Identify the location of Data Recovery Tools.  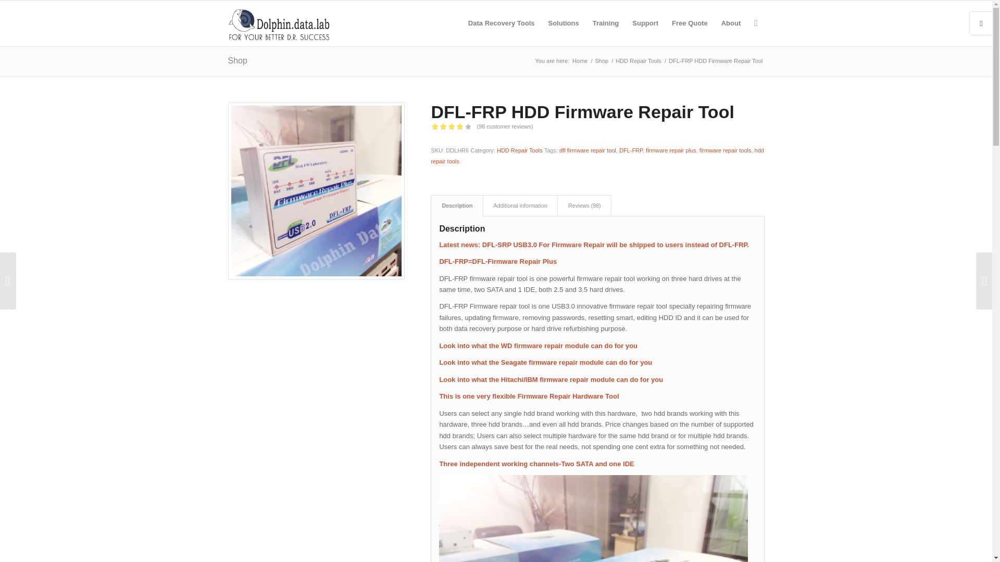
(501, 23).